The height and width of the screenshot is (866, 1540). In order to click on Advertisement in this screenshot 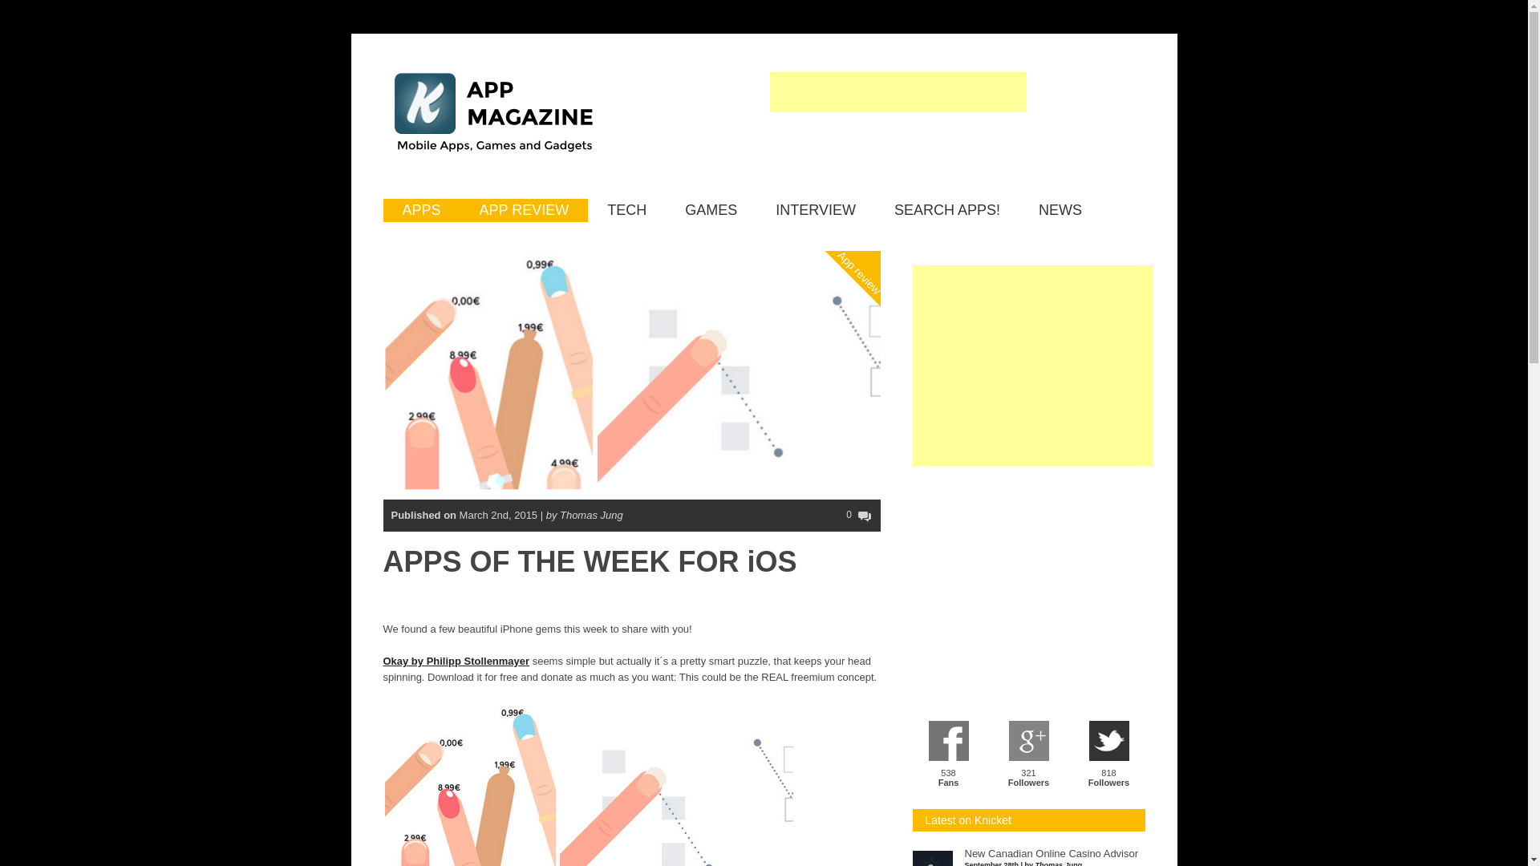, I will do `click(1033, 585)`.